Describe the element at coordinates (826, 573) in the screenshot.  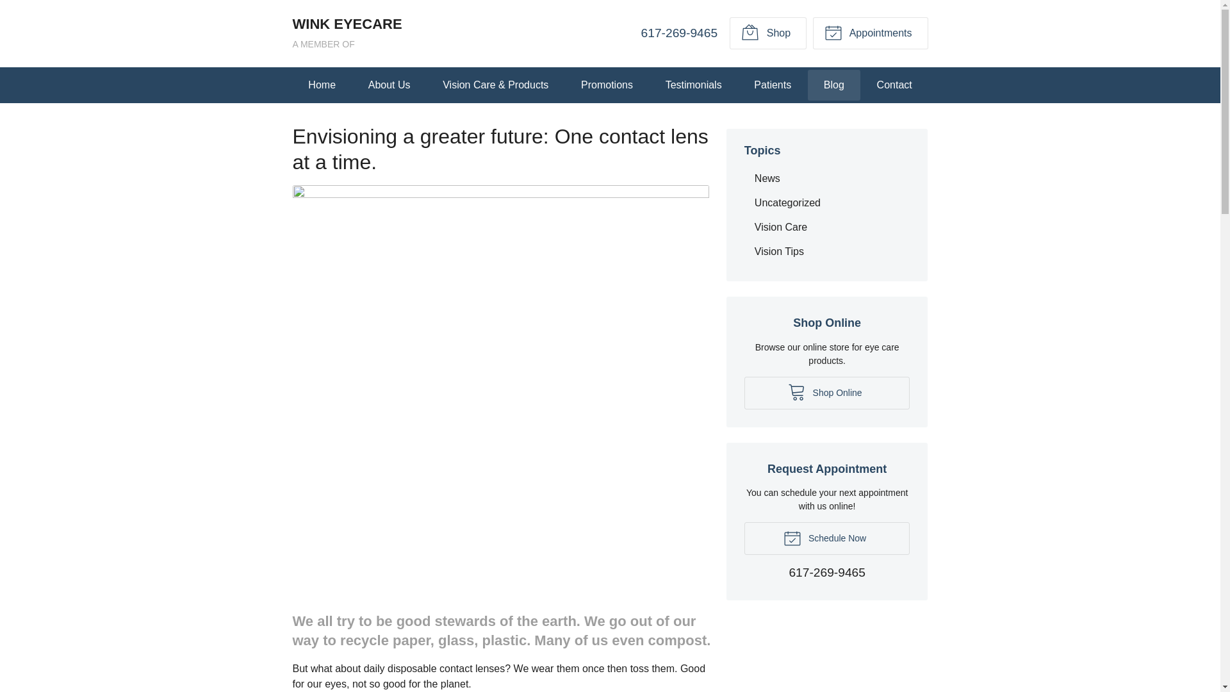
I see `Call practice` at that location.